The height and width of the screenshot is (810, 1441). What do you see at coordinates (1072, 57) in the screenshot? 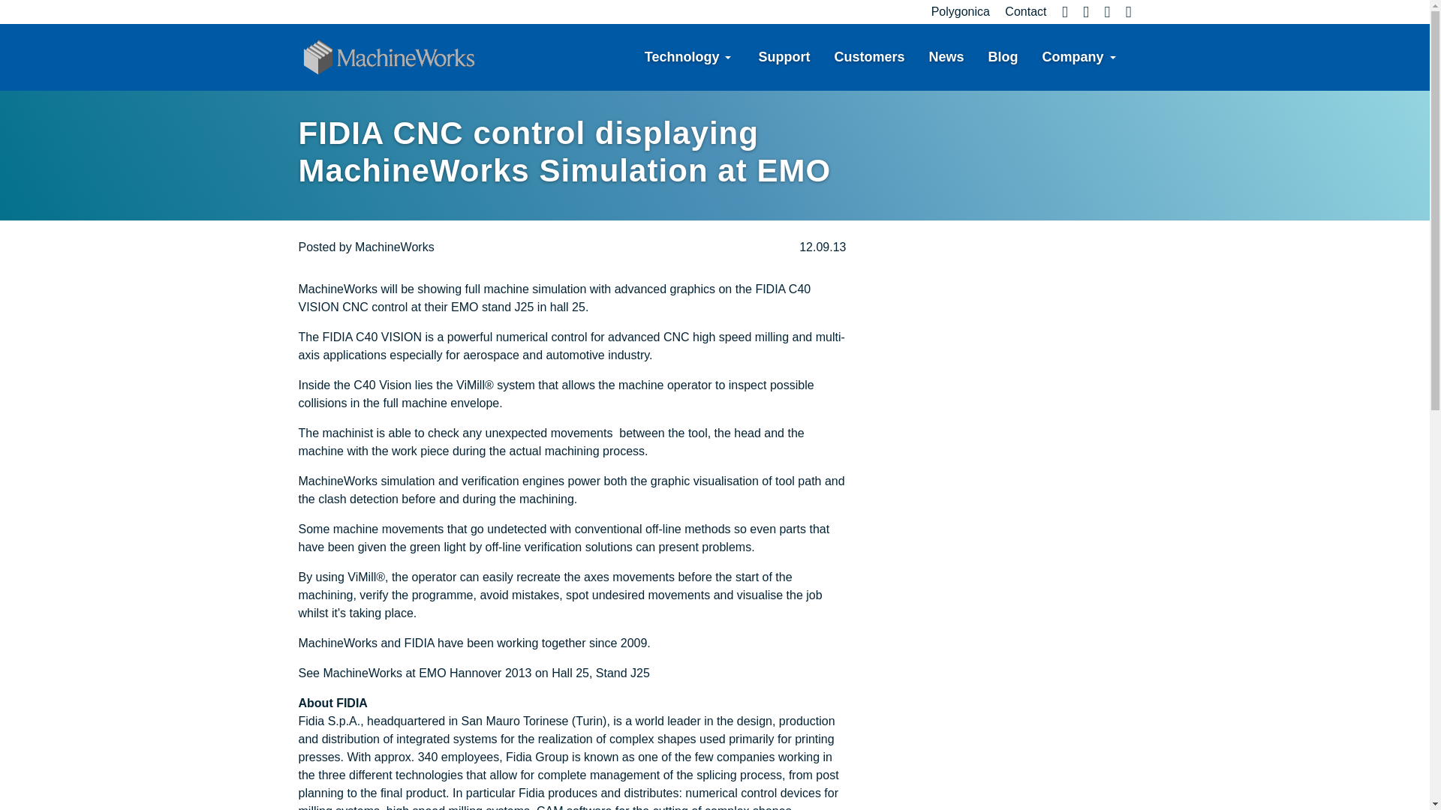
I see `Company` at bounding box center [1072, 57].